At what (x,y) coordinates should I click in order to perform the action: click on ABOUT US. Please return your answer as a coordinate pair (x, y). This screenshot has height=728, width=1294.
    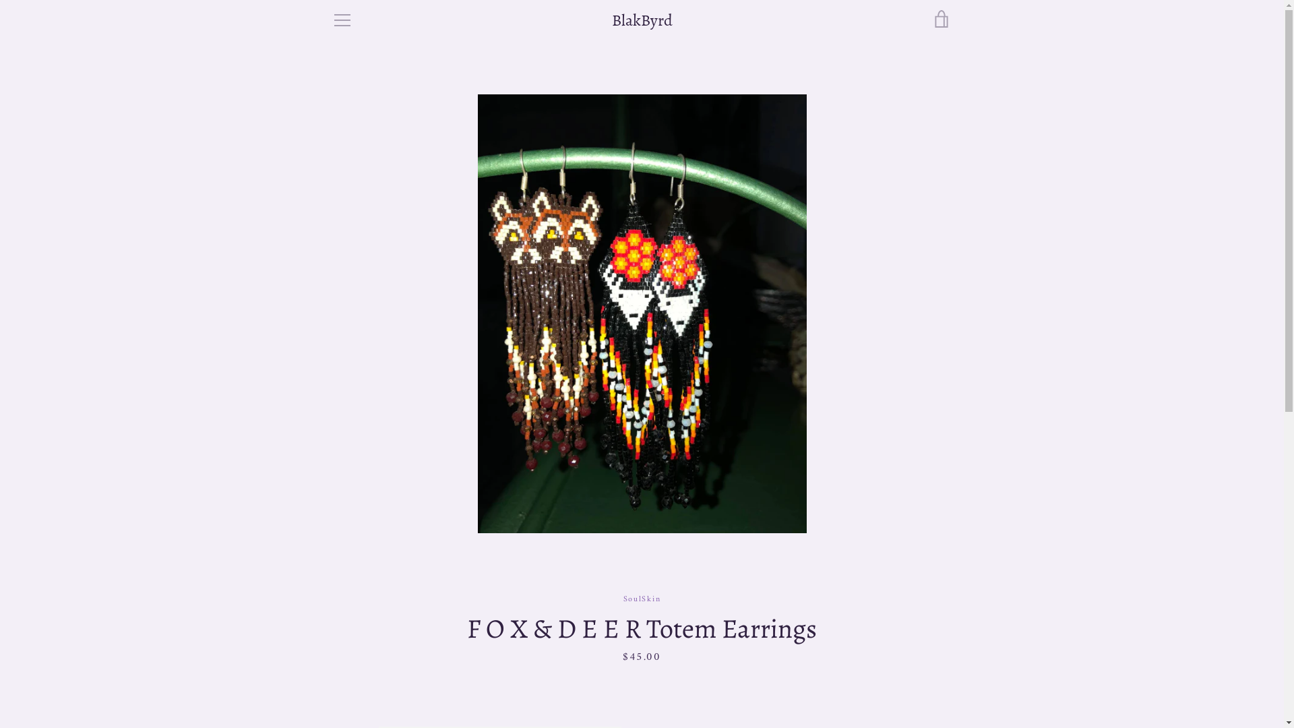
    Looking at the image, I should click on (354, 562).